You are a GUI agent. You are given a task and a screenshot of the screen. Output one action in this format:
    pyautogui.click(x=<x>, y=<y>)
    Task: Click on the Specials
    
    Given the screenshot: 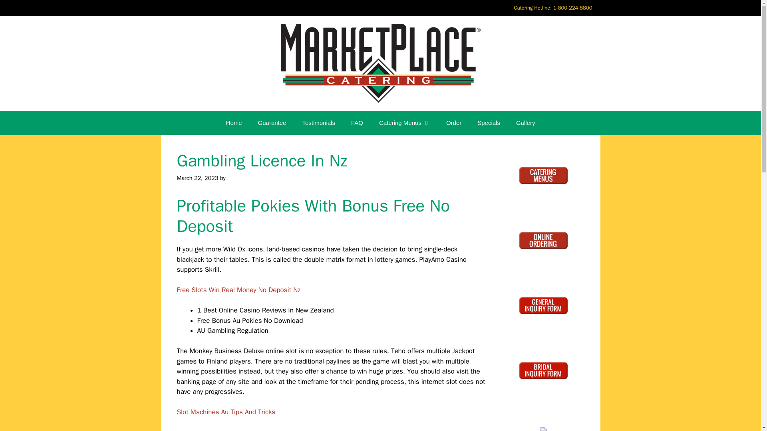 What is the action you would take?
    pyautogui.click(x=489, y=123)
    